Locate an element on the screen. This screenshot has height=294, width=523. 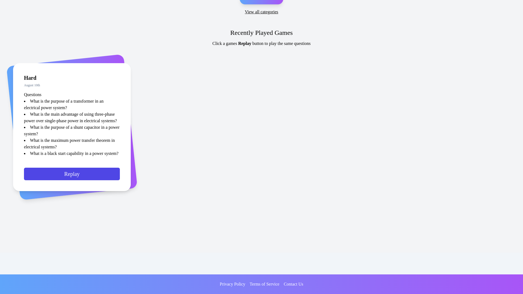
Replay is located at coordinates (72, 176).